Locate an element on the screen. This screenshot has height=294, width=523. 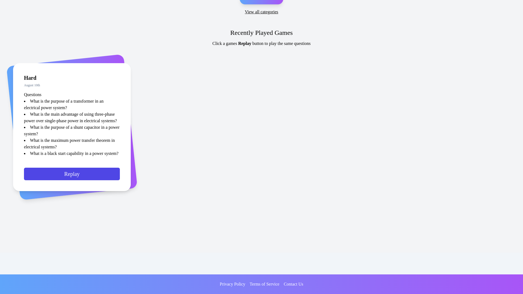
Replay is located at coordinates (72, 176).